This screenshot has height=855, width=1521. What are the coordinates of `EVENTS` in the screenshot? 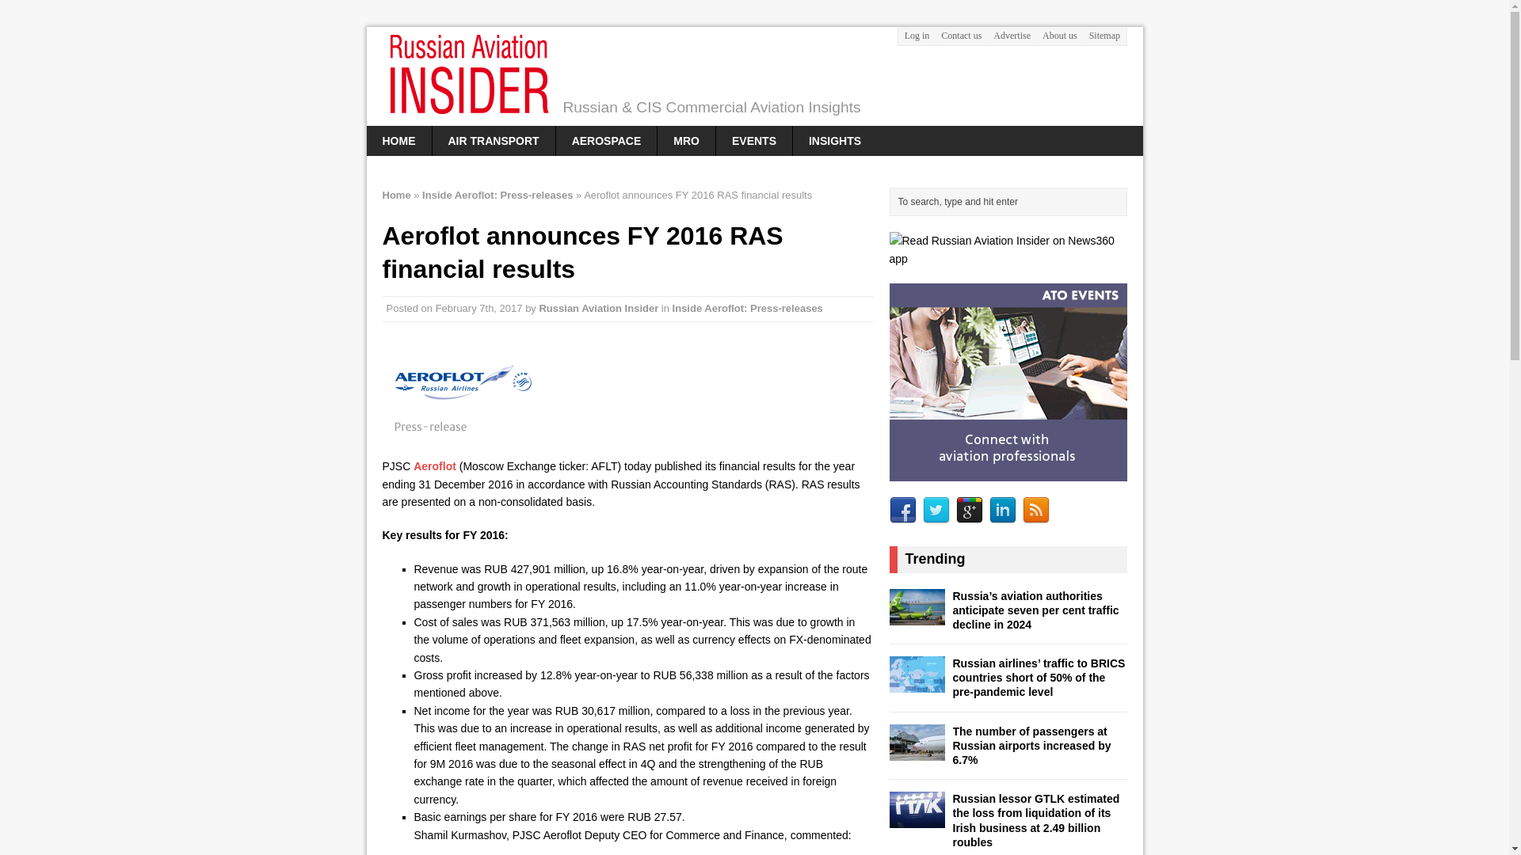 It's located at (754, 140).